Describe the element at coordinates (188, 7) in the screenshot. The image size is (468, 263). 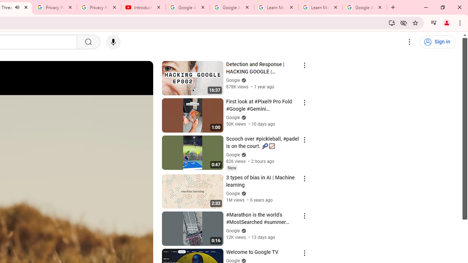
I see `Google Account Help` at that location.